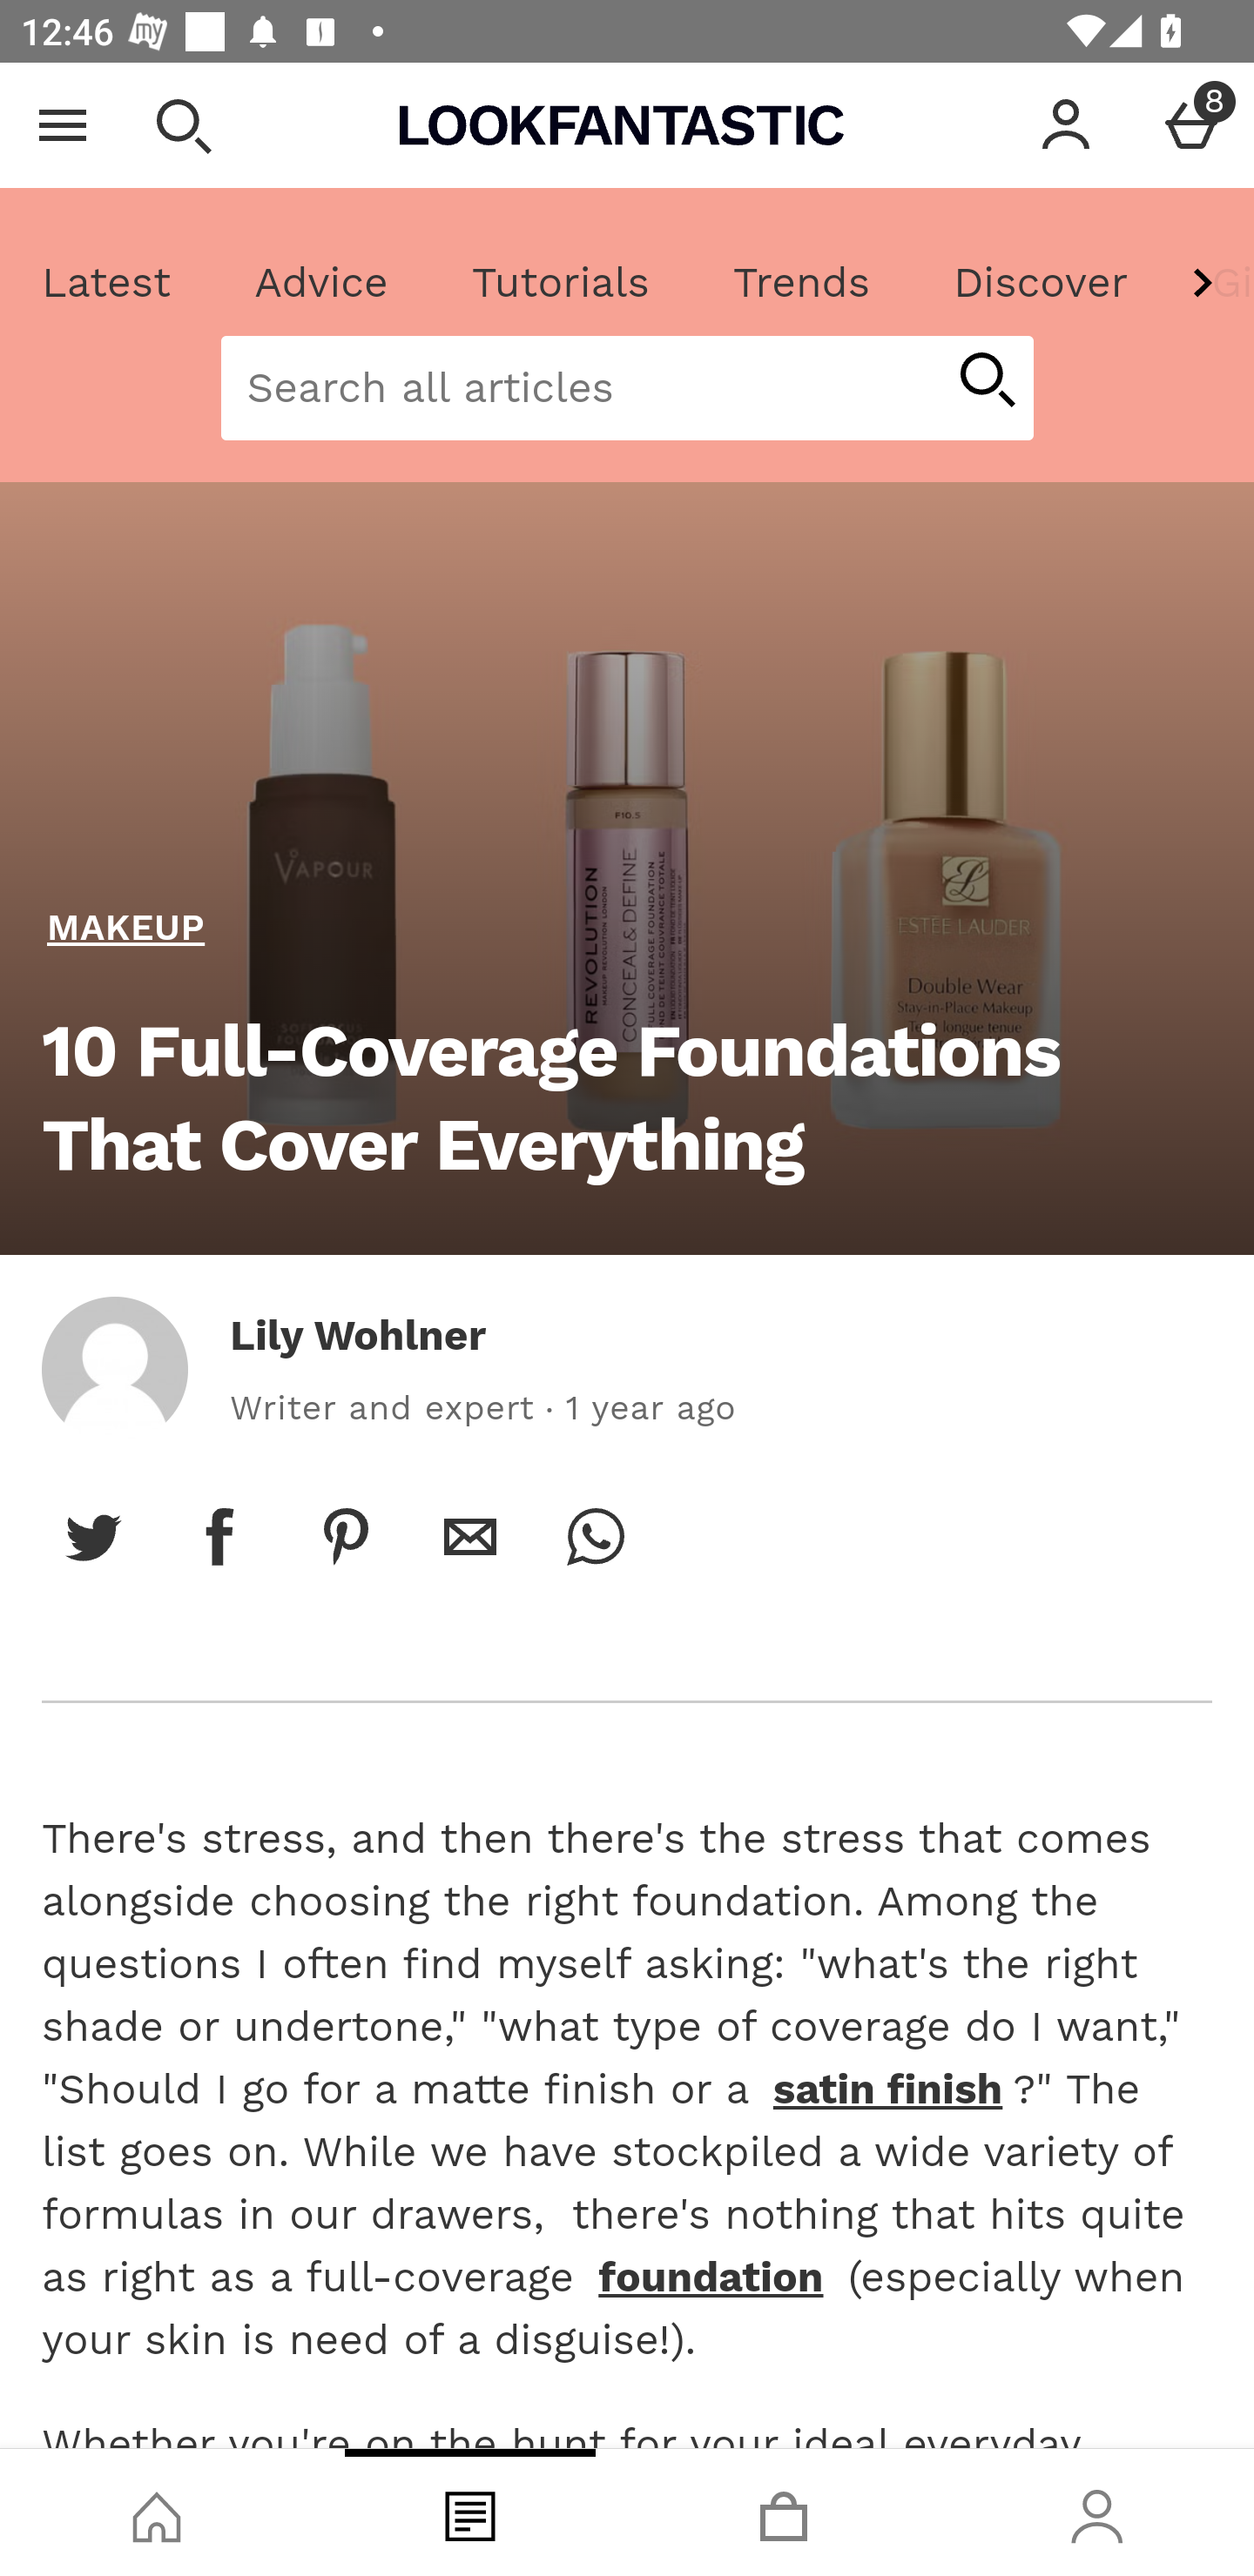  Describe the element at coordinates (712, 2277) in the screenshot. I see `foundation` at that location.